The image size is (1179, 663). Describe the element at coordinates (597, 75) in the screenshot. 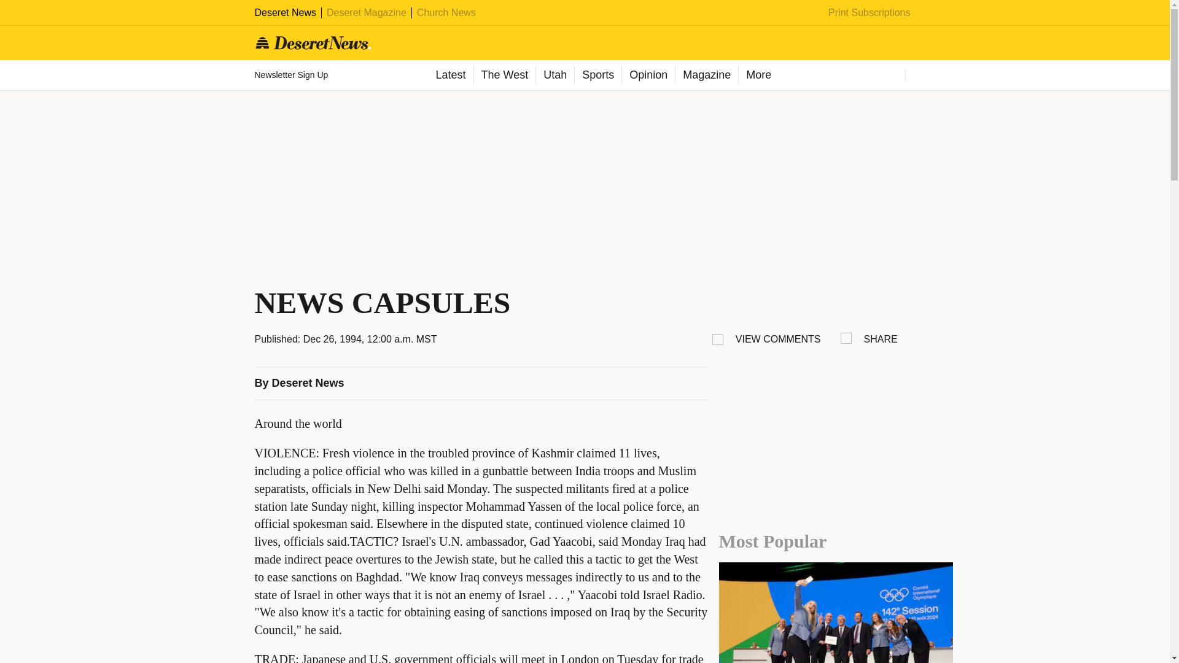

I see `Sports` at that location.